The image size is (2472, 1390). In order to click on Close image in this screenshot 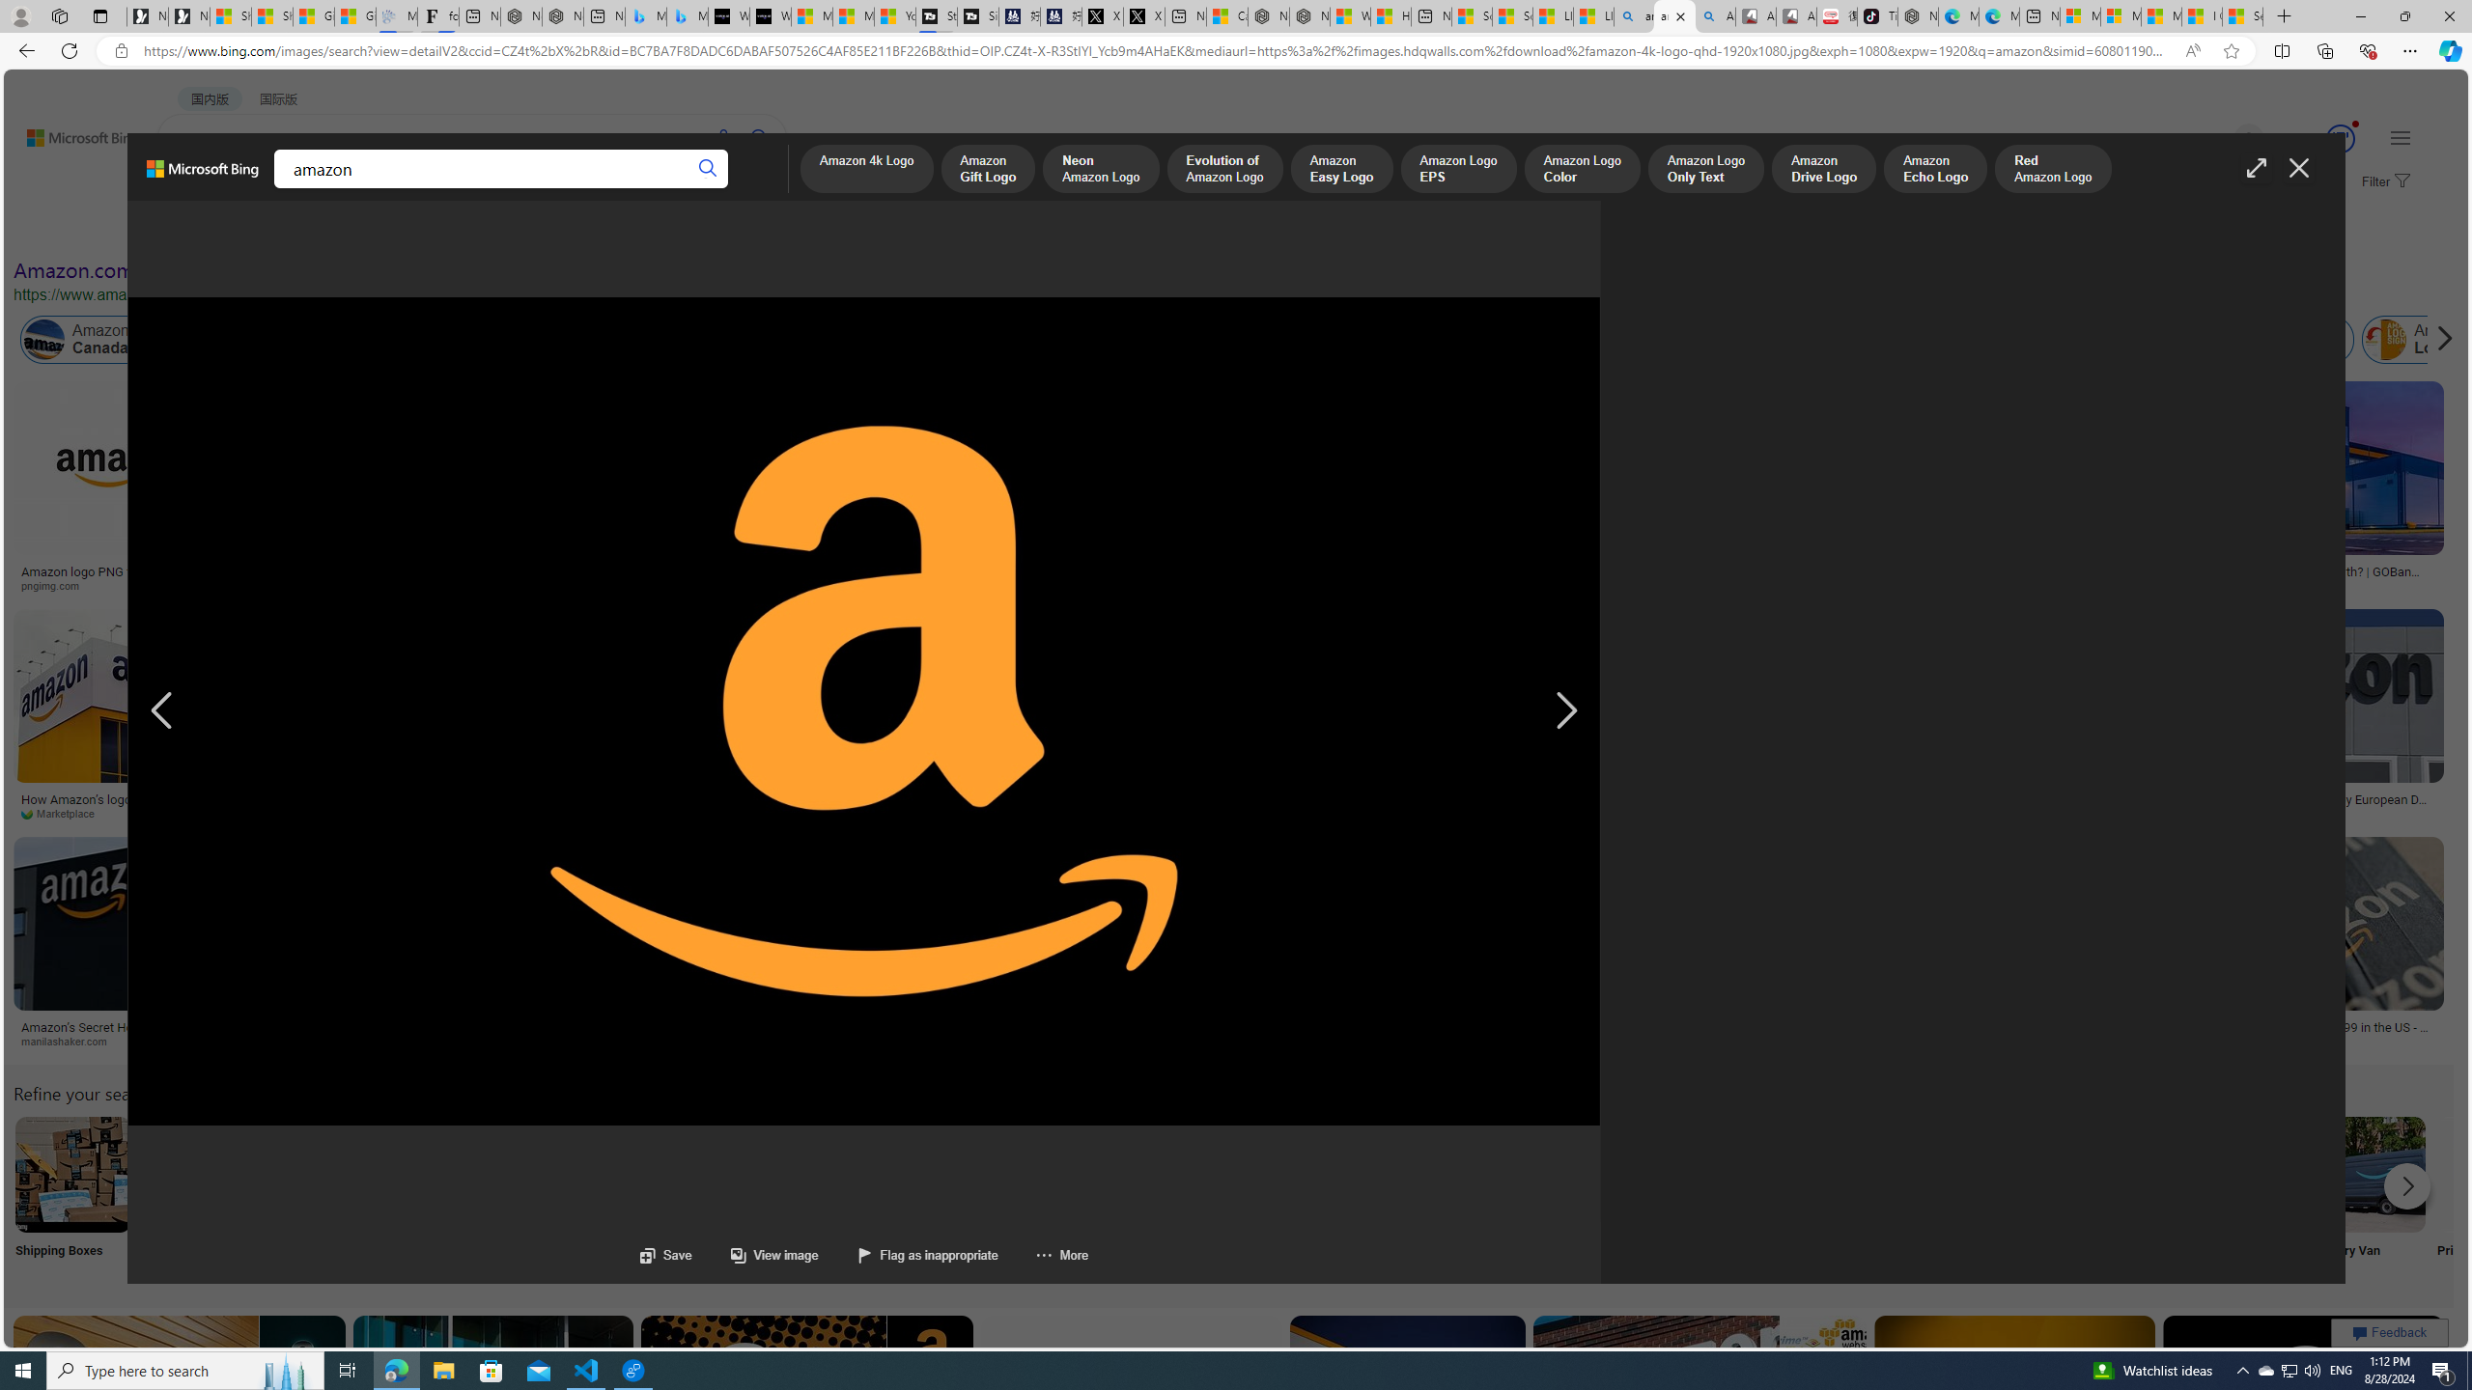, I will do `click(2297, 168)`.